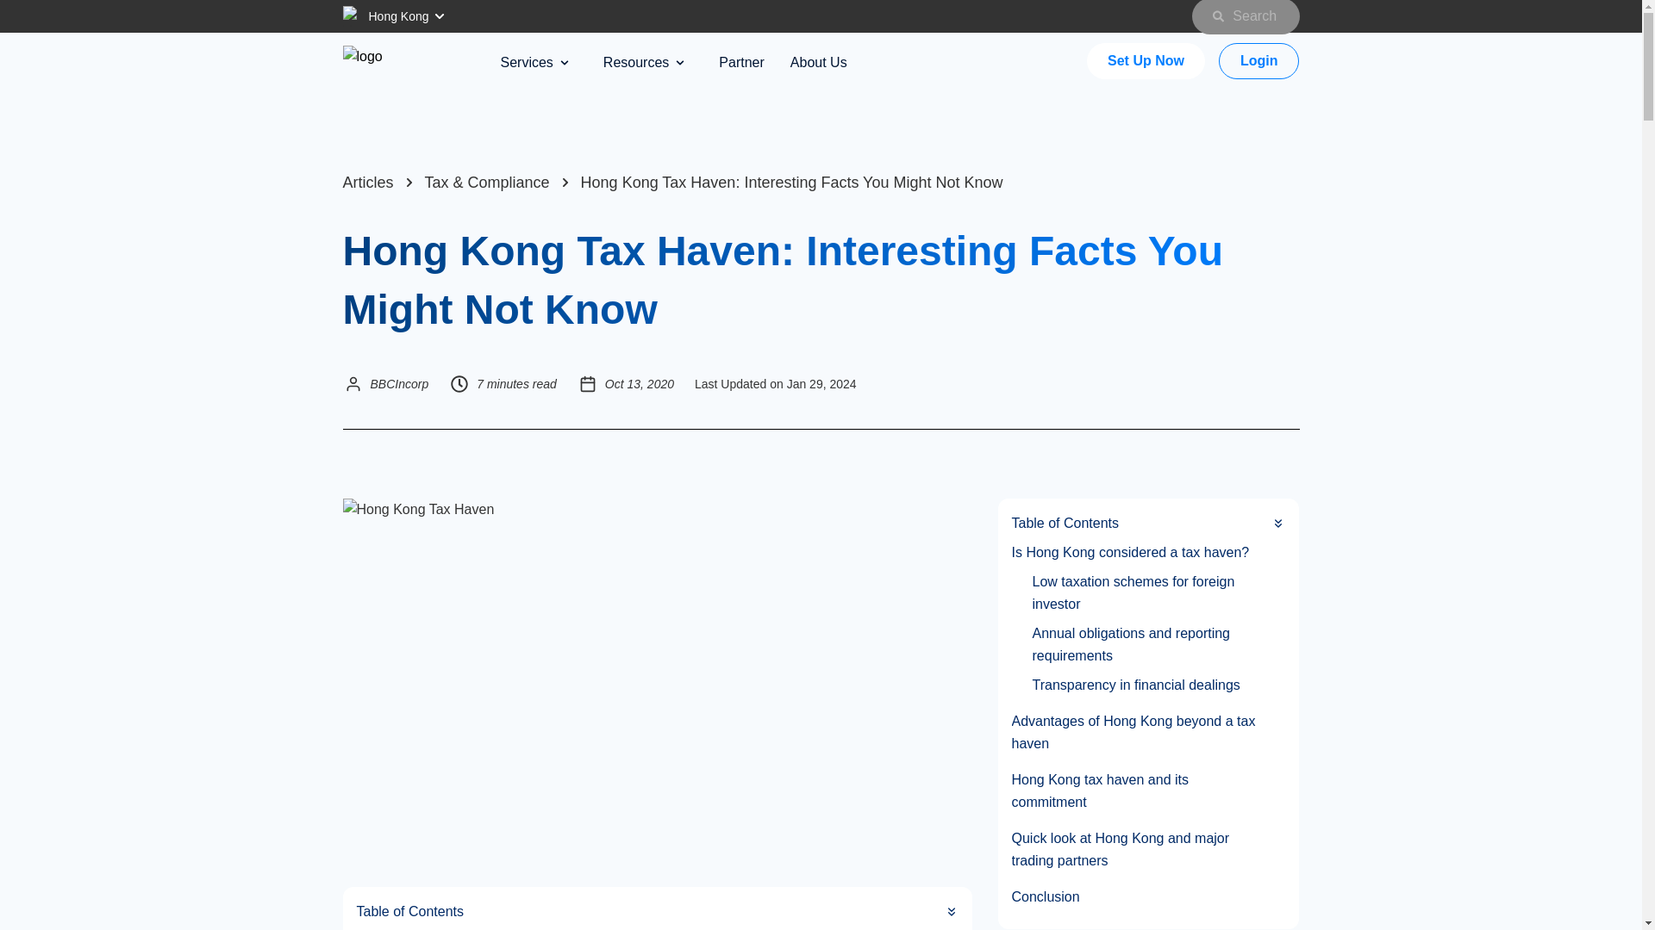 Image resolution: width=1655 pixels, height=930 pixels. I want to click on Articles, so click(367, 183).